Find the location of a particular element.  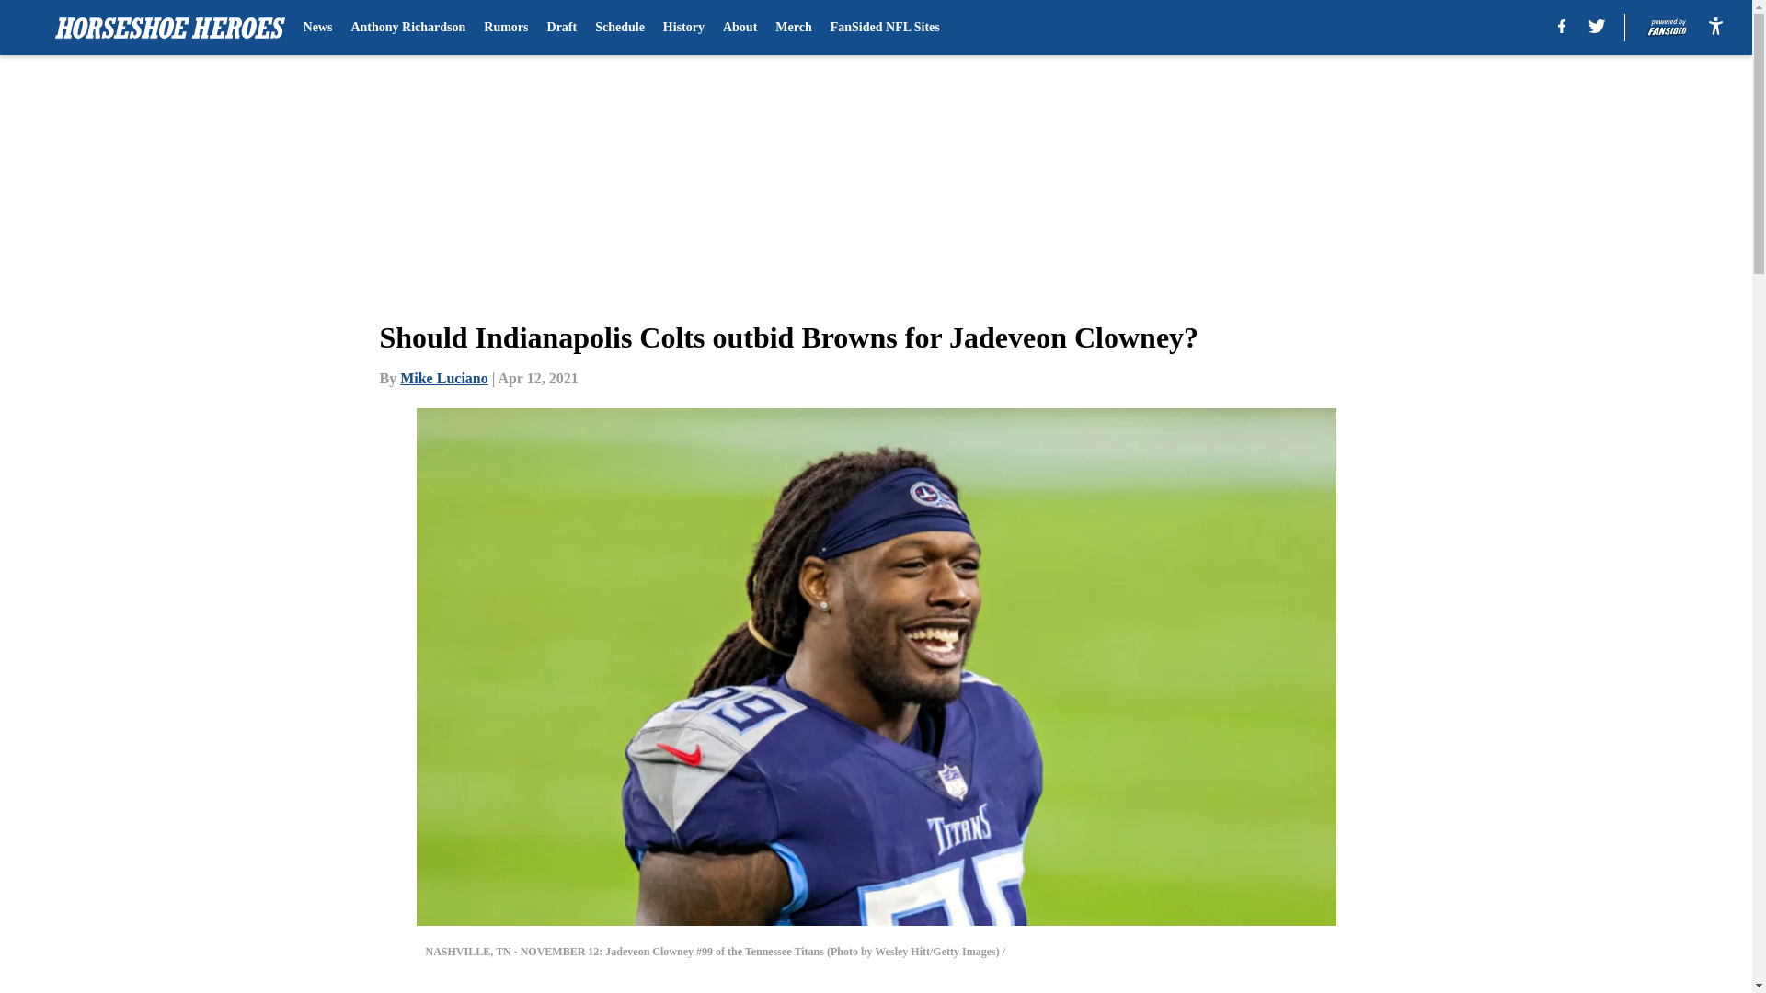

Rumors is located at coordinates (506, 28).